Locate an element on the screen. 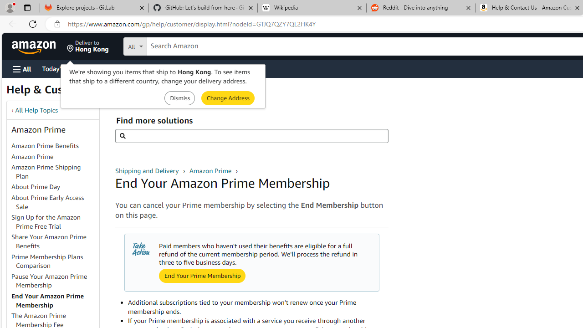  Amazon Prime Shipping Plan is located at coordinates (55, 172).